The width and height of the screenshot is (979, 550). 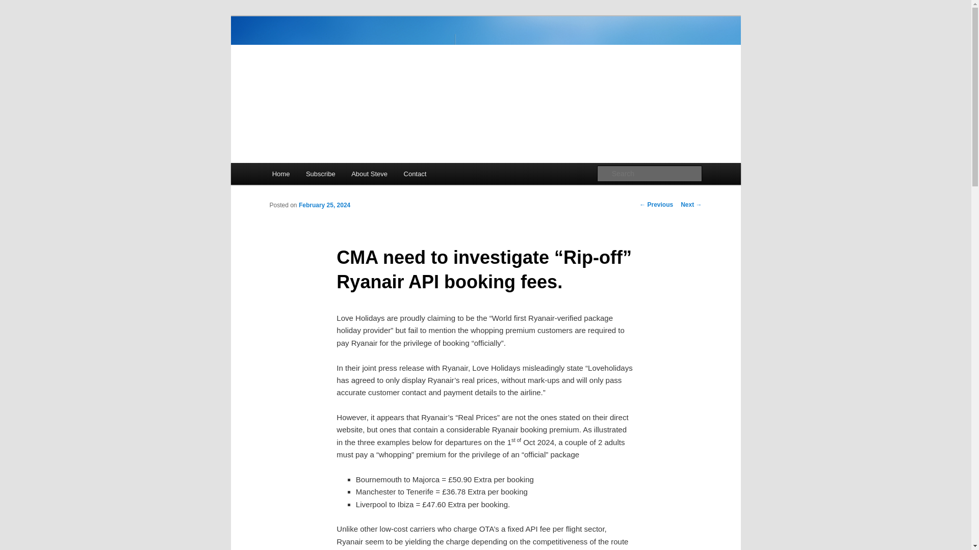 What do you see at coordinates (369, 173) in the screenshot?
I see `About Steve` at bounding box center [369, 173].